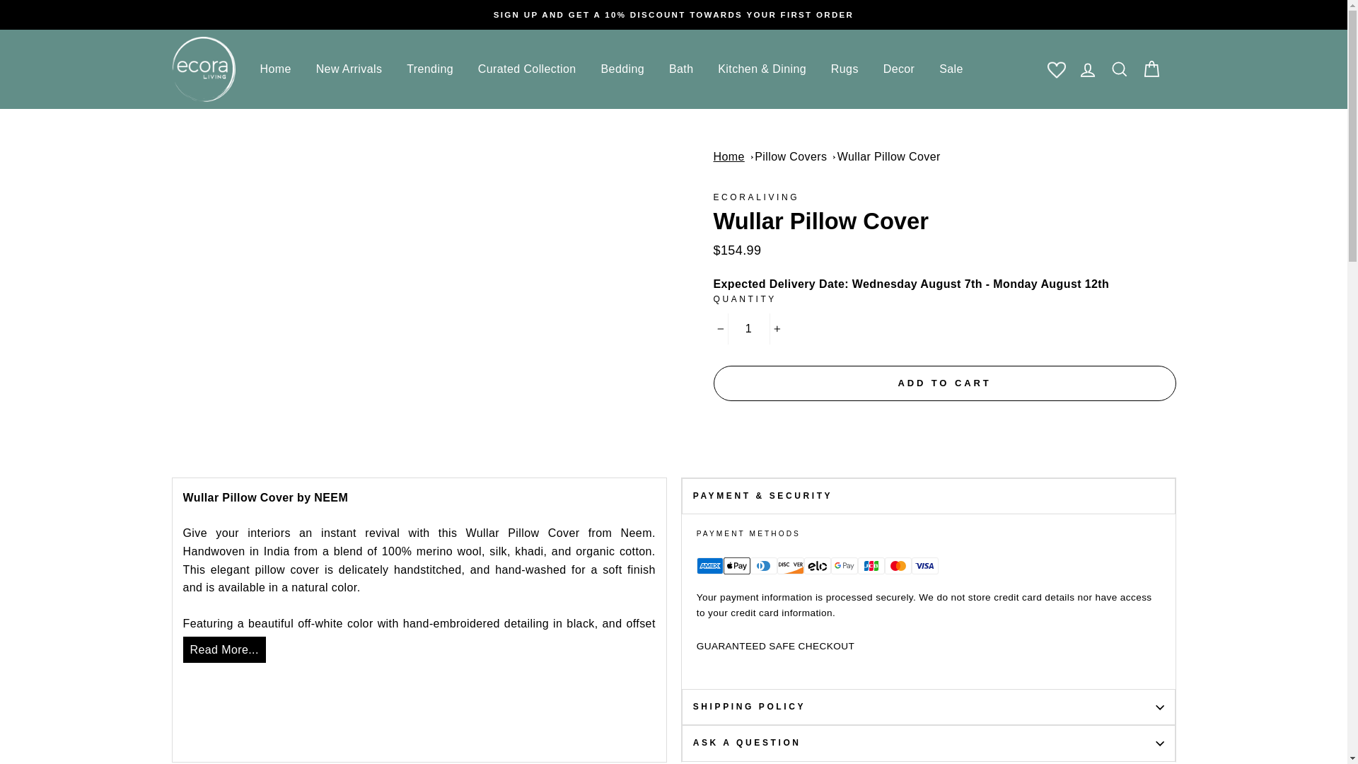 The image size is (1358, 764). What do you see at coordinates (748, 328) in the screenshot?
I see `1` at bounding box center [748, 328].